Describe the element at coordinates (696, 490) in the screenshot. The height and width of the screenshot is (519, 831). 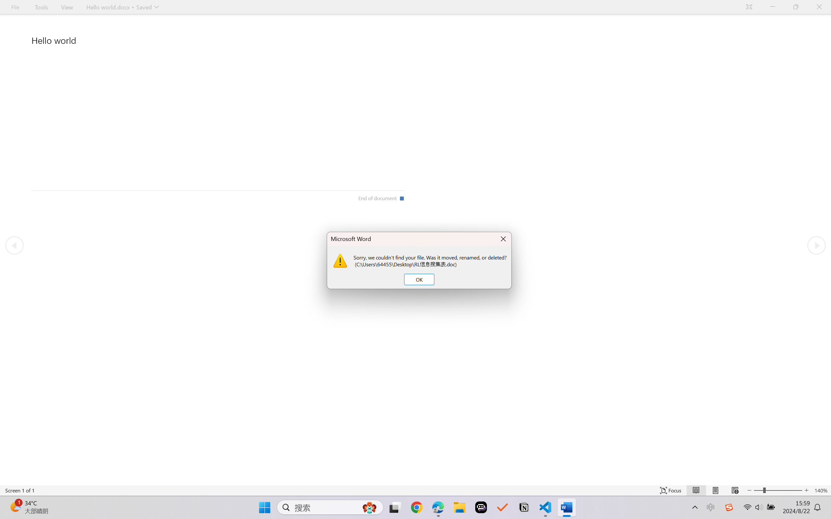
I see `Read Mode` at that location.